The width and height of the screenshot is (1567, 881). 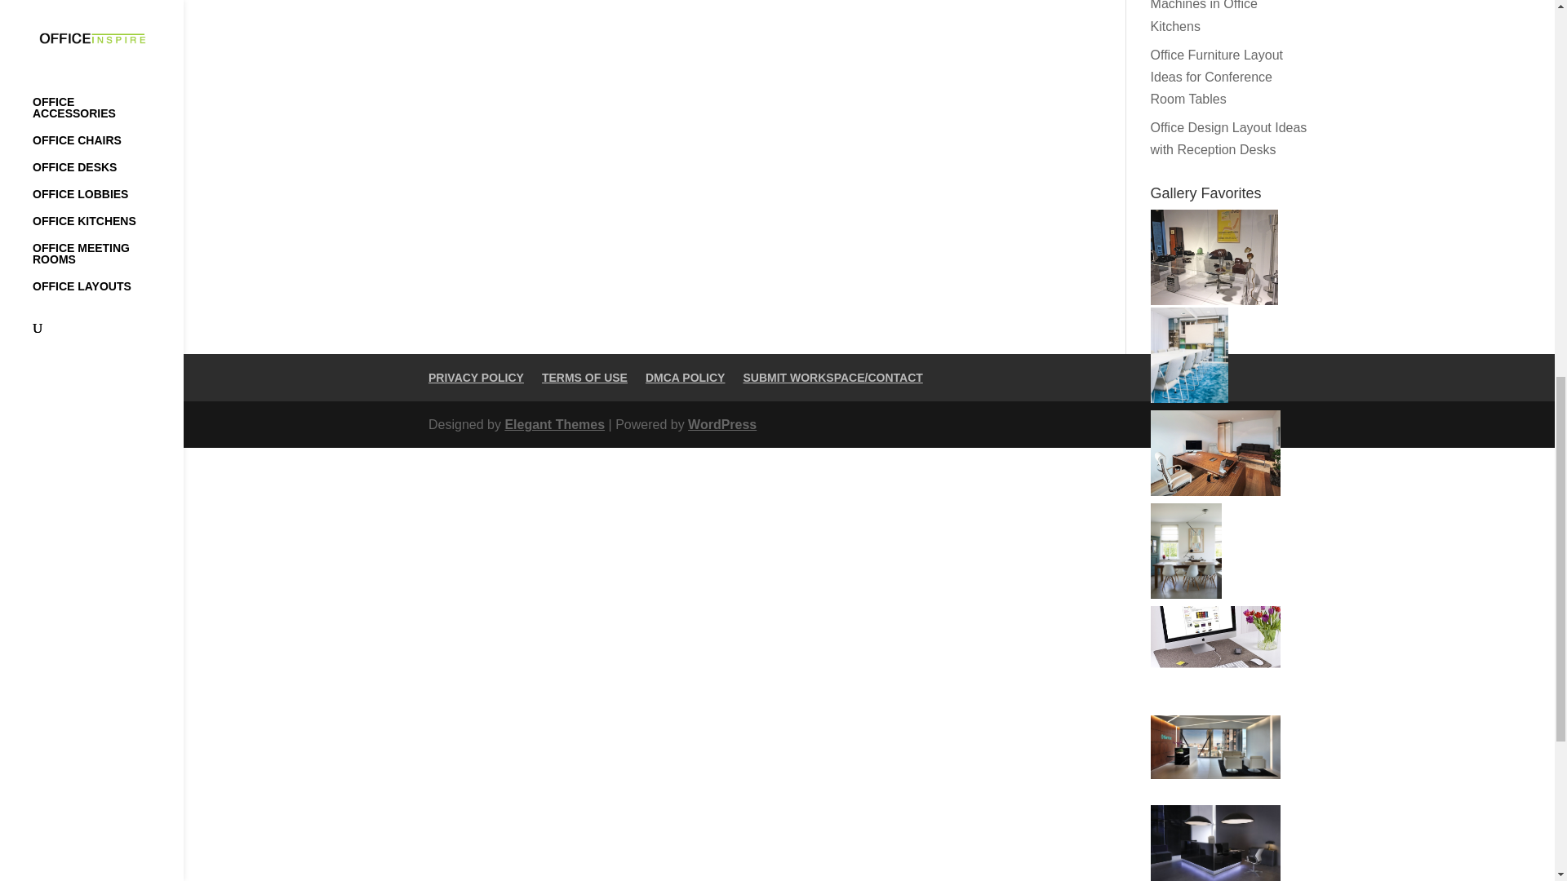 I want to click on PRIVACY POLICY, so click(x=475, y=377).